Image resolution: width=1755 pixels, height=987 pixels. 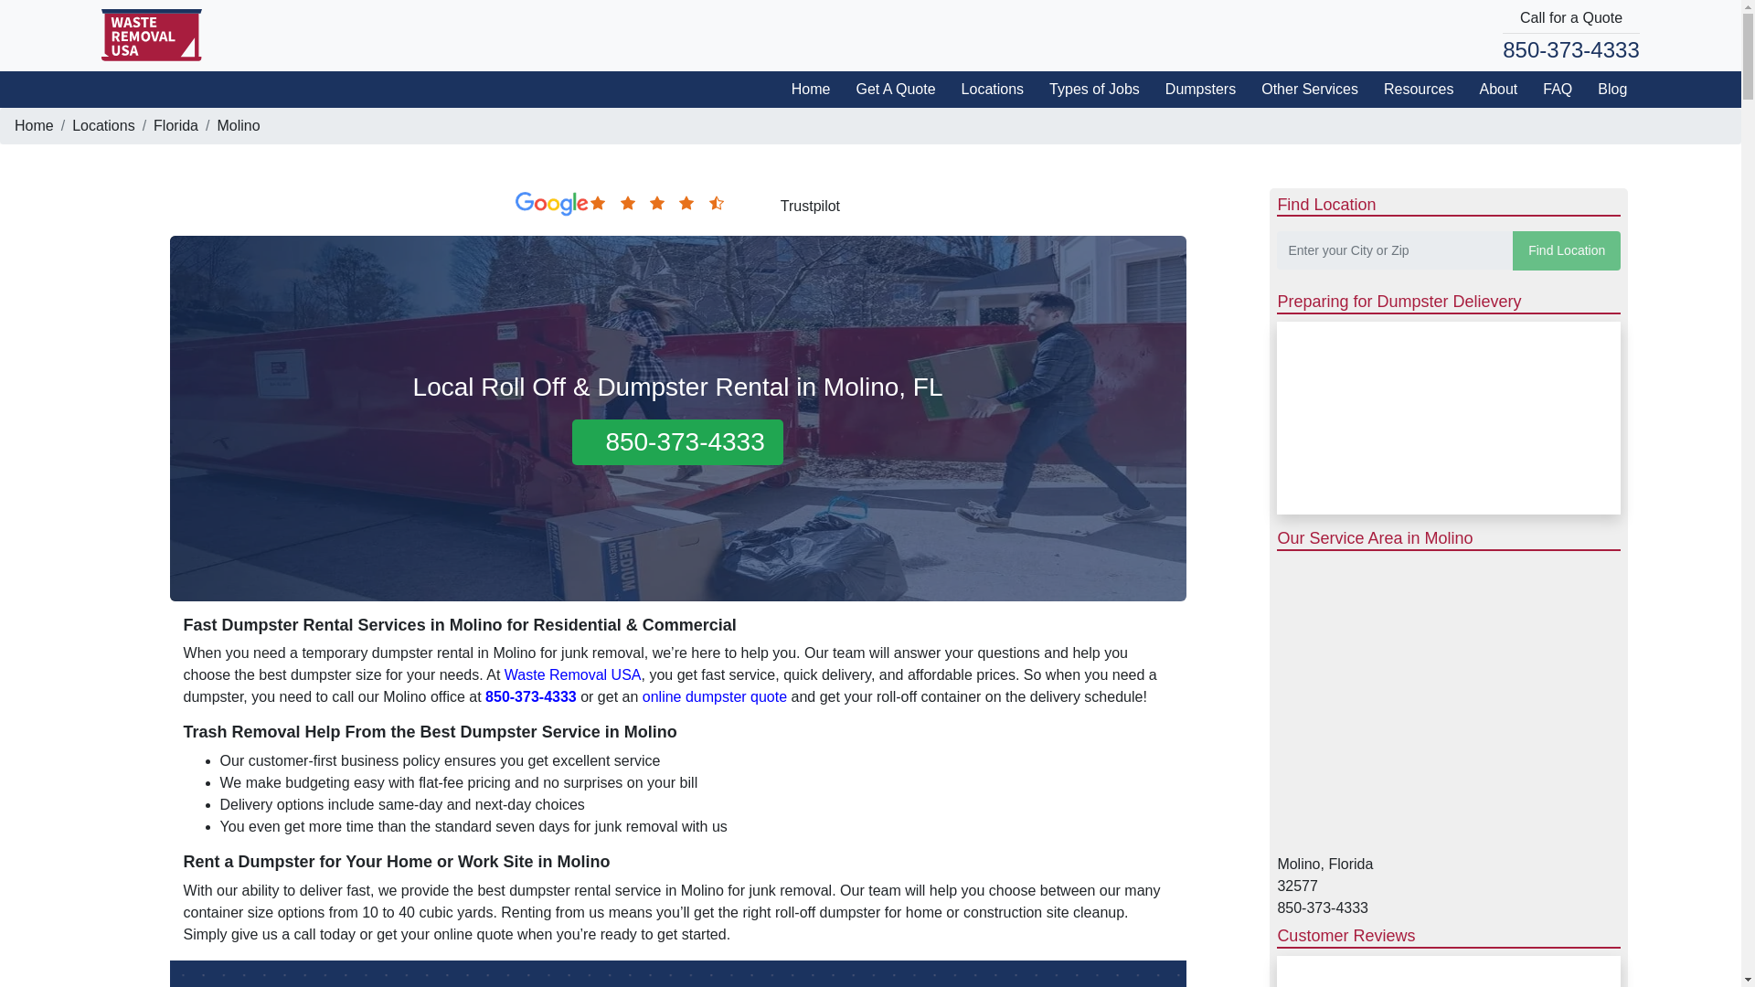 I want to click on Get A Quote, so click(x=888, y=88).